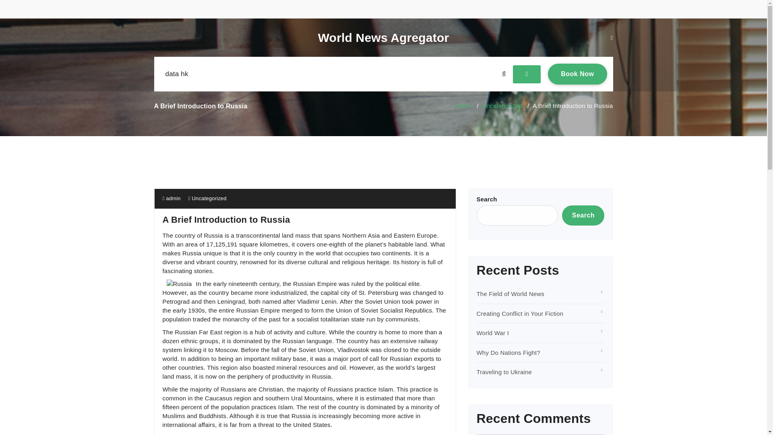 Image resolution: width=773 pixels, height=435 pixels. I want to click on Why Do Nations Fight?, so click(508, 353).